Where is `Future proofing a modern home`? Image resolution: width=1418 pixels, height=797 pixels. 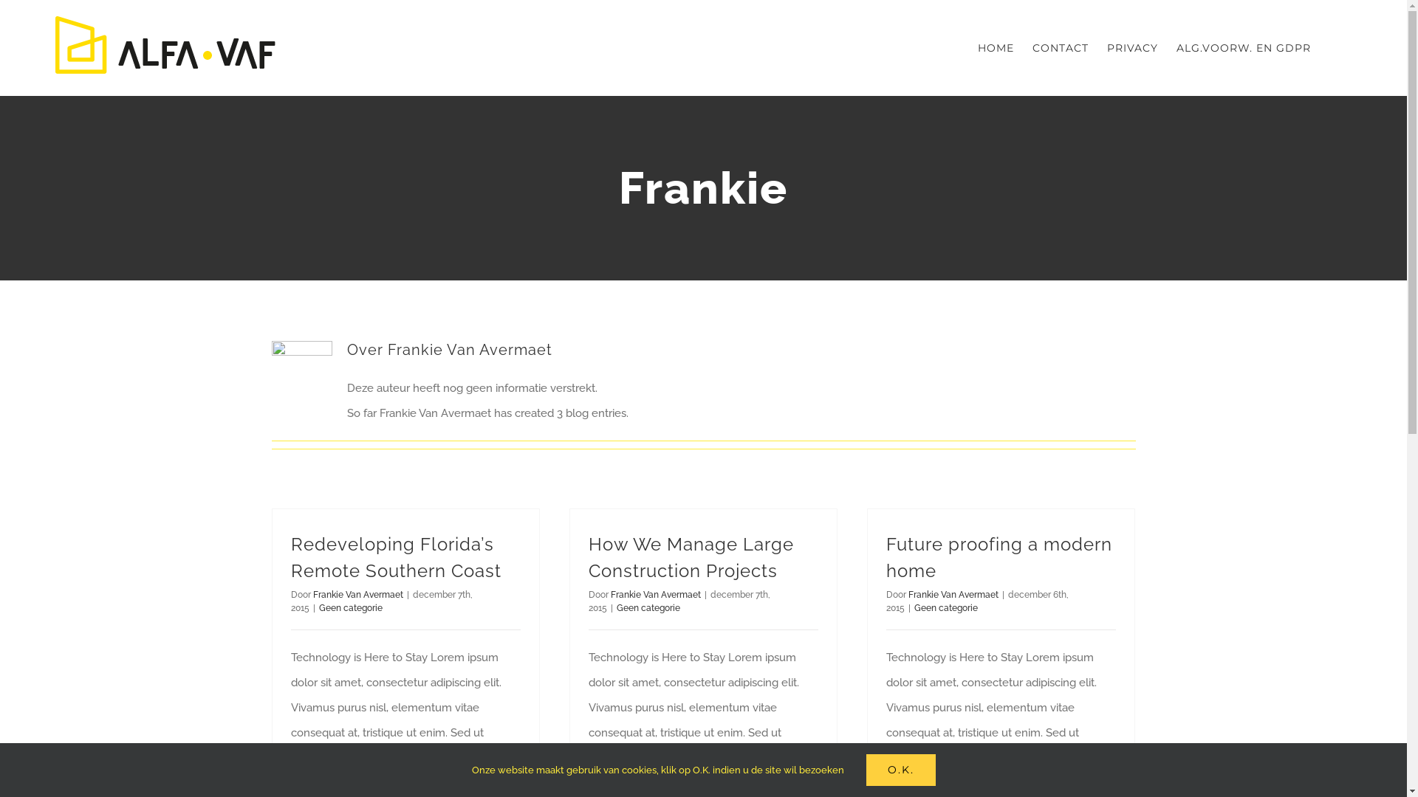
Future proofing a modern home is located at coordinates (999, 558).